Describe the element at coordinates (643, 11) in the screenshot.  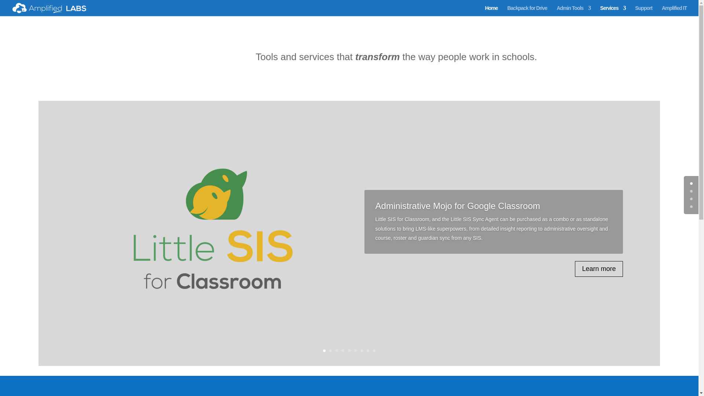
I see `Support` at that location.